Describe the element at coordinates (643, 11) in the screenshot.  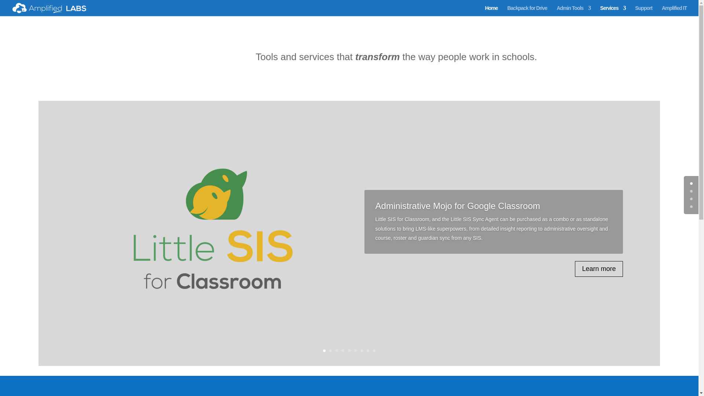
I see `Support` at that location.